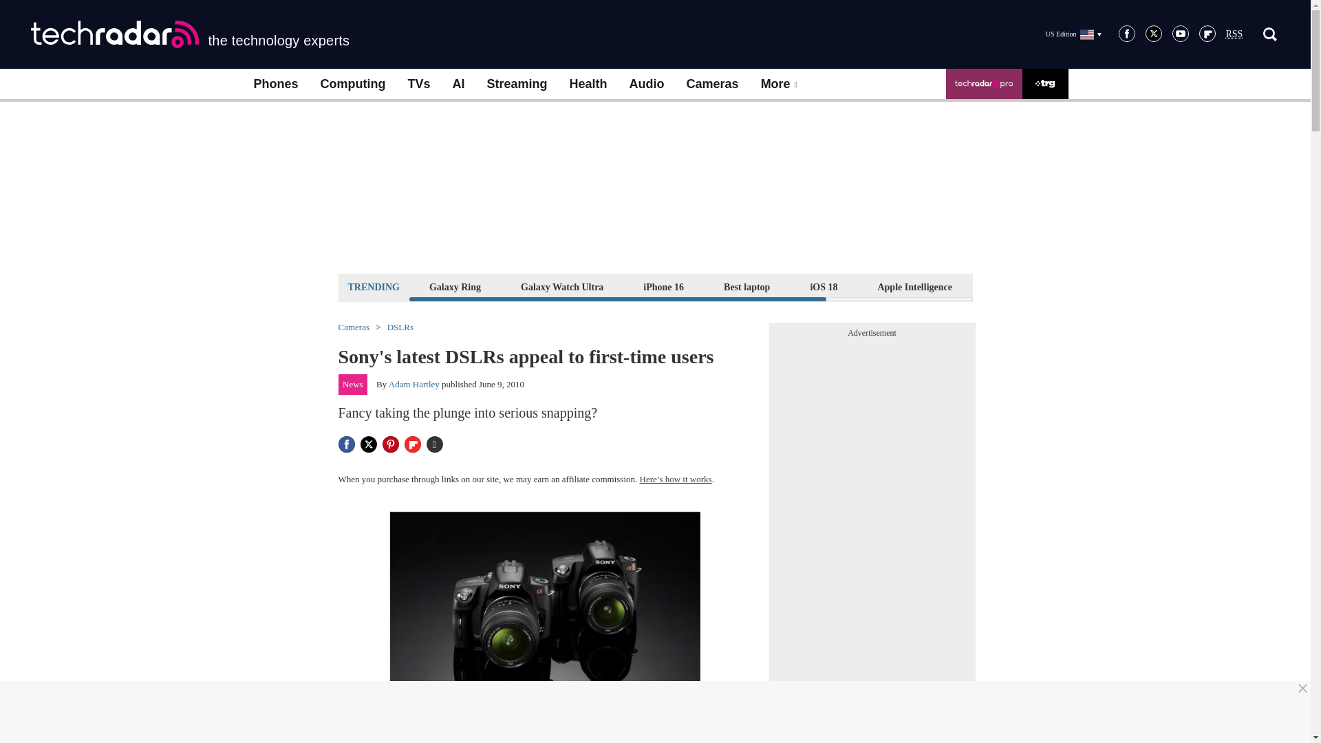 Image resolution: width=1321 pixels, height=743 pixels. Describe the element at coordinates (418, 84) in the screenshot. I see `TVs` at that location.